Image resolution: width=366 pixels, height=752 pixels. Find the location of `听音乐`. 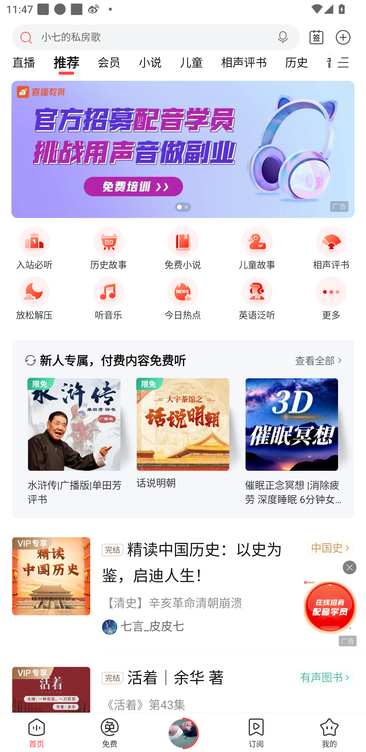

听音乐 is located at coordinates (108, 296).